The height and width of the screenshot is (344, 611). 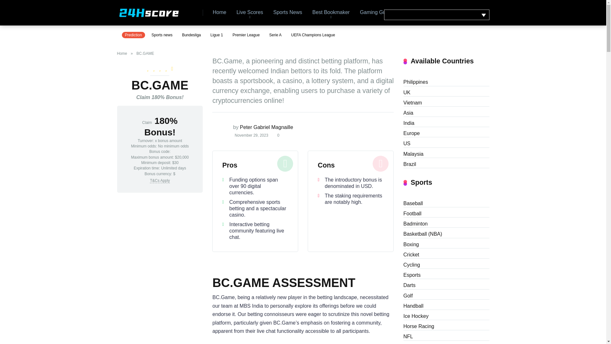 What do you see at coordinates (123, 53) in the screenshot?
I see `Home` at bounding box center [123, 53].